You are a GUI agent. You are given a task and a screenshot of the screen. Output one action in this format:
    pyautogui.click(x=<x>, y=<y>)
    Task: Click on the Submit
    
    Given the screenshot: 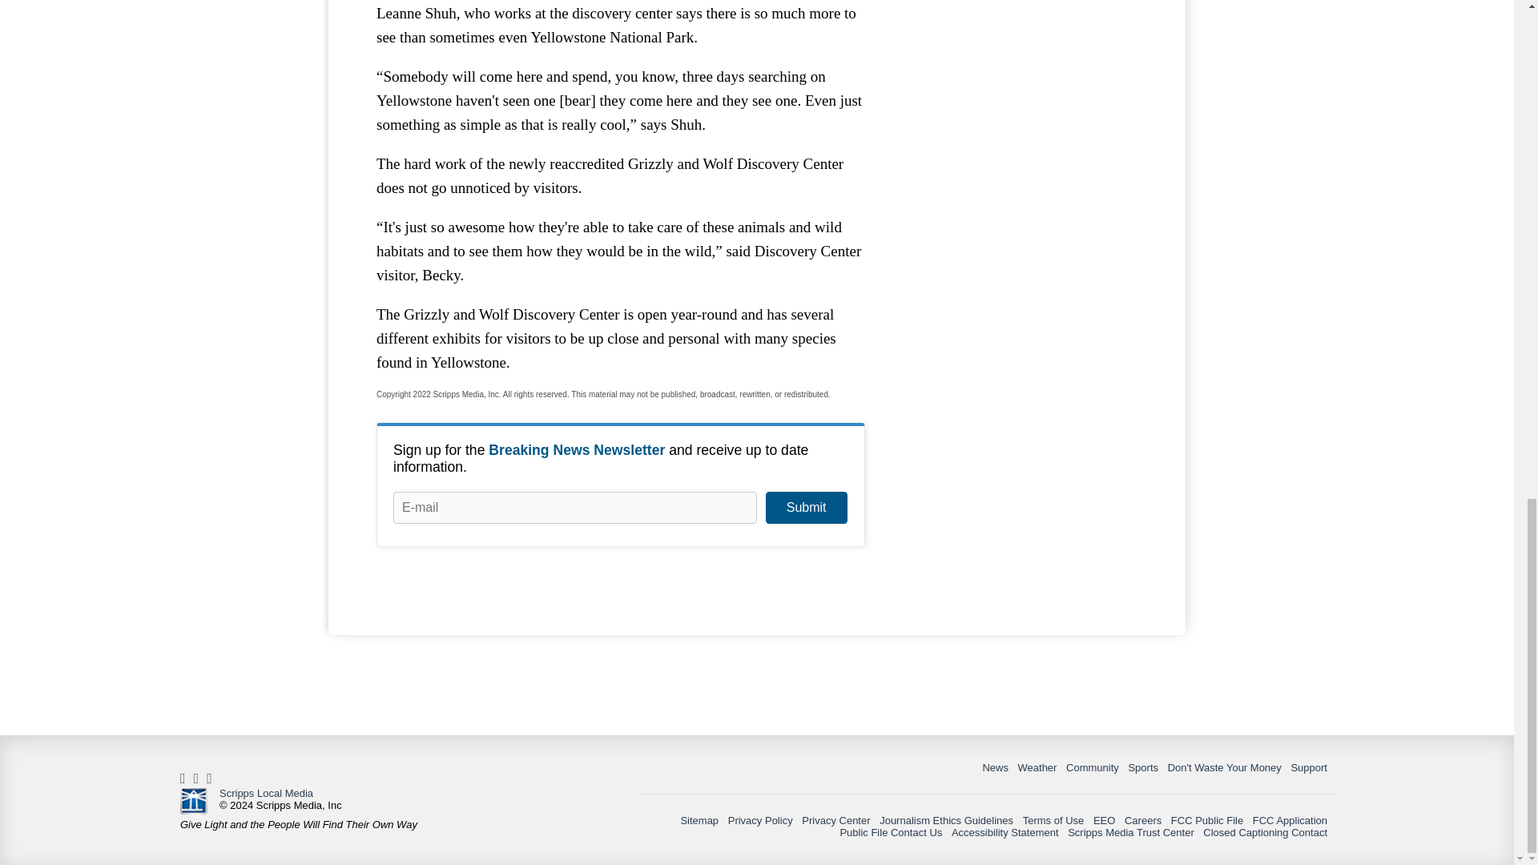 What is the action you would take?
    pyautogui.click(x=806, y=508)
    